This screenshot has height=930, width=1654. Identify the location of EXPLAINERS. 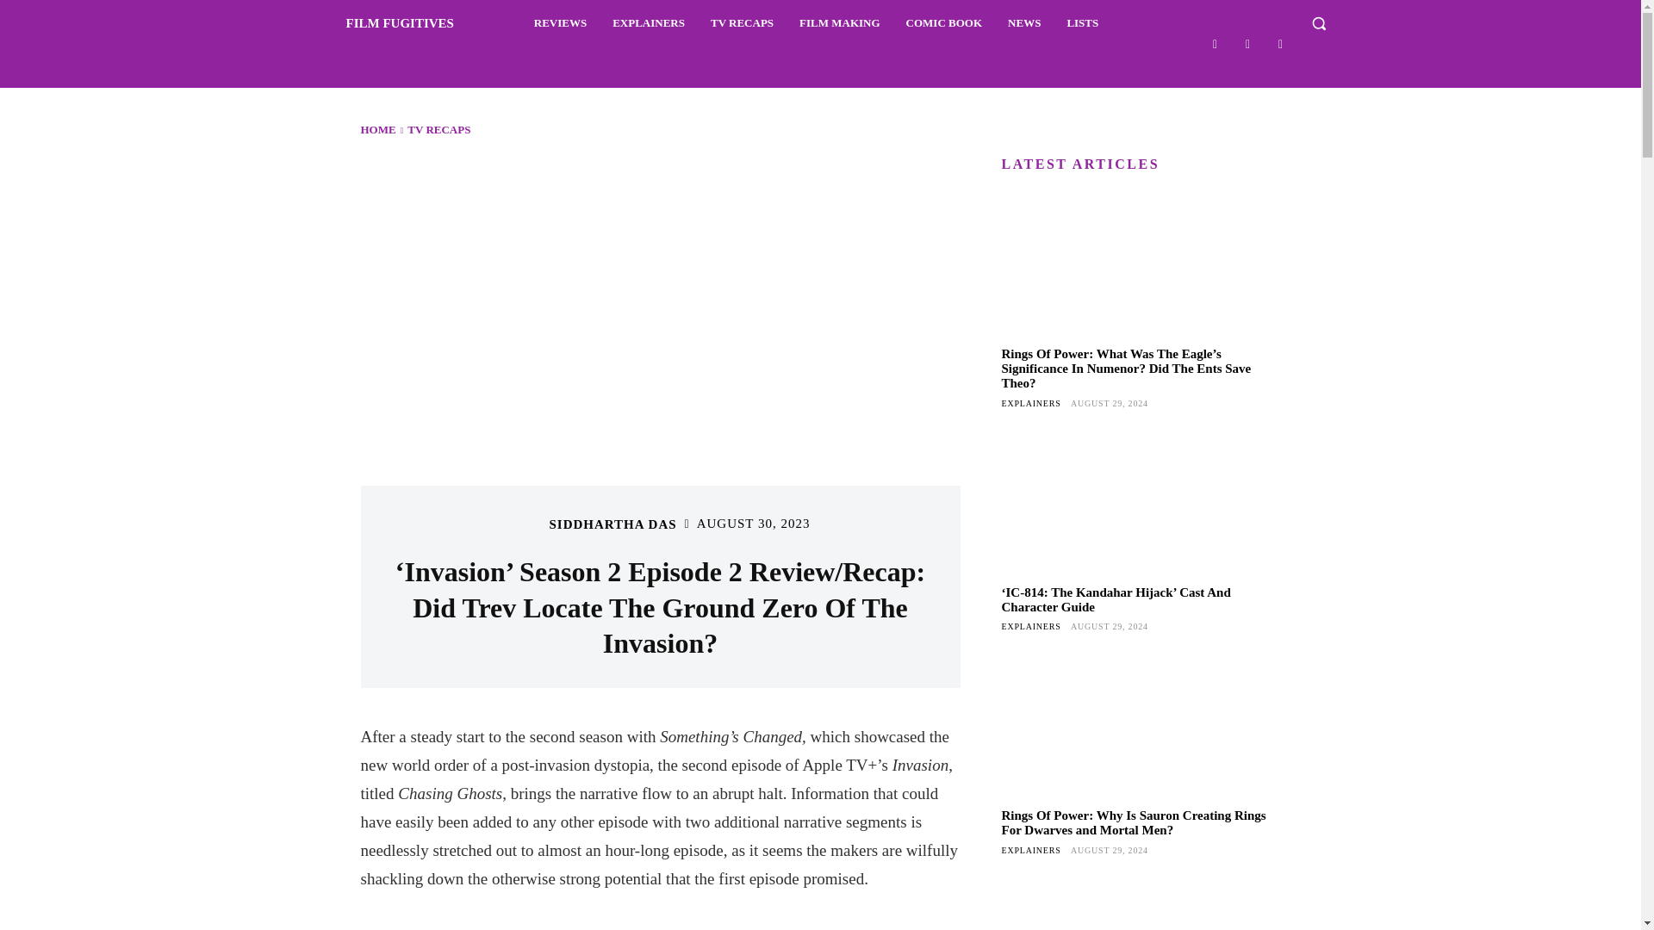
(648, 23).